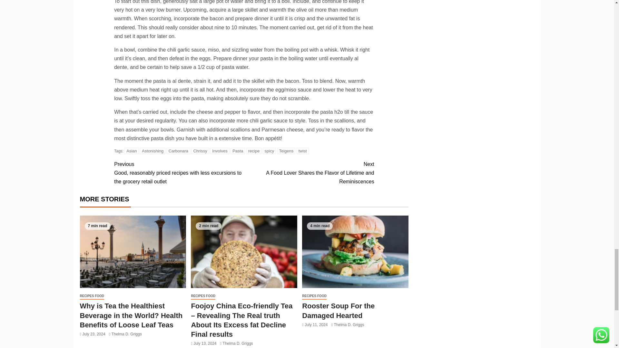 The width and height of the screenshot is (619, 348). I want to click on Asian, so click(132, 151).